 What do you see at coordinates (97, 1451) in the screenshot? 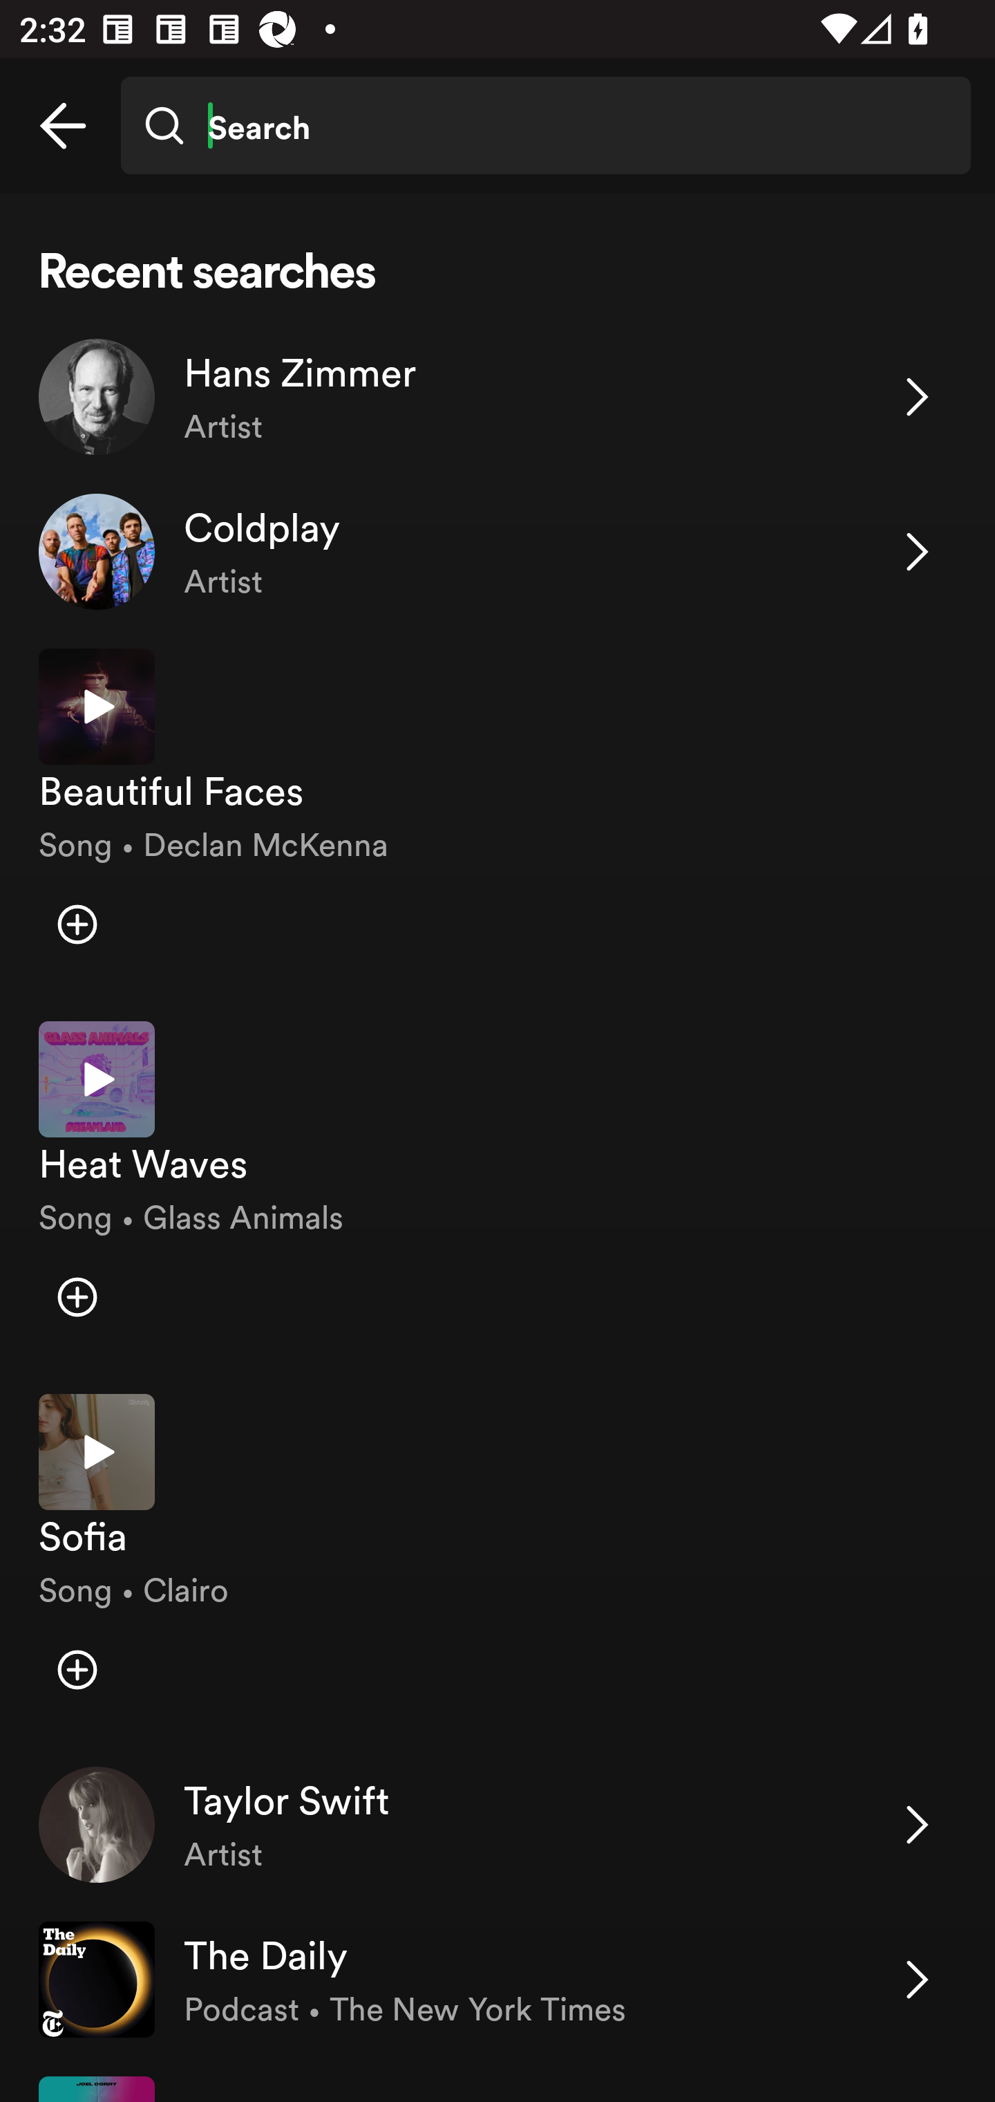
I see `Play preview` at bounding box center [97, 1451].